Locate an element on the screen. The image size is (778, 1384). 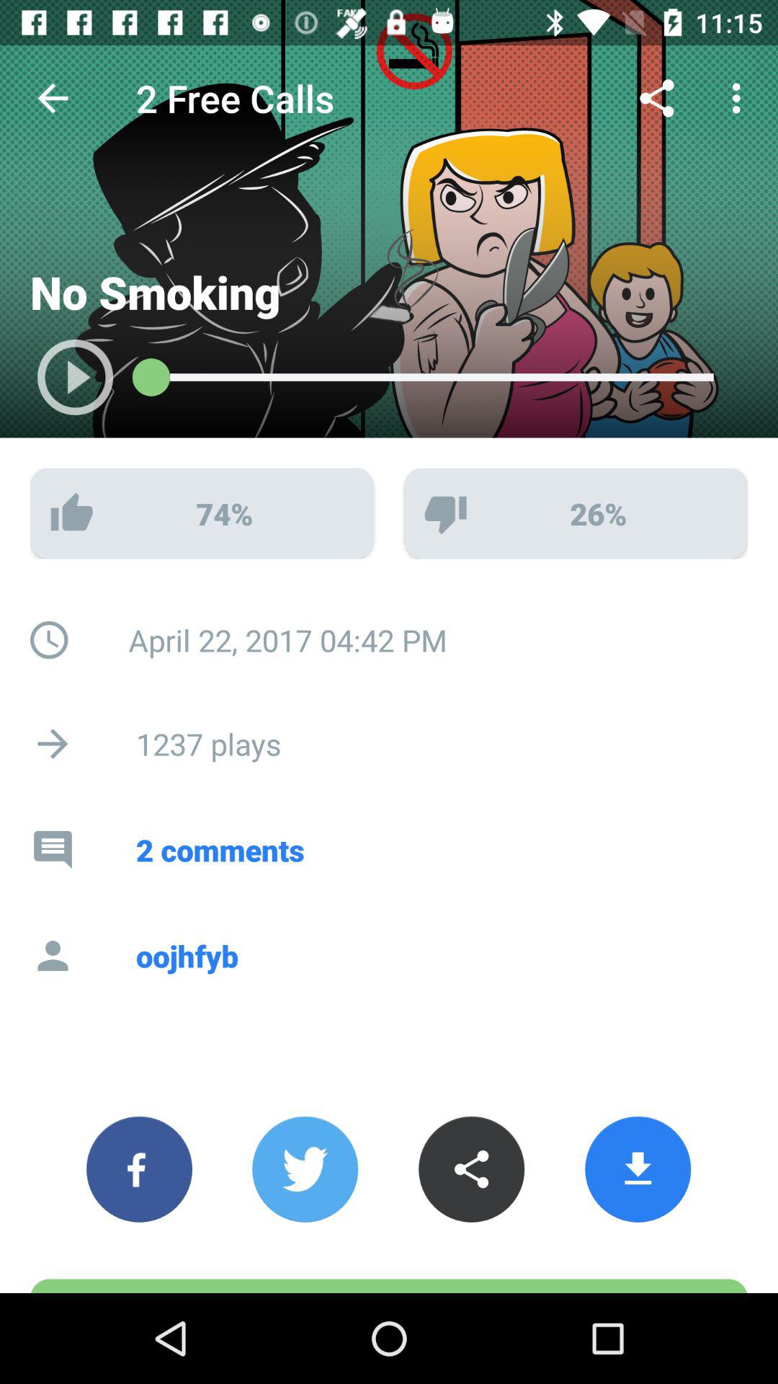
click on the 3 vertical dots at the top right corner of the page is located at coordinates (741, 98).